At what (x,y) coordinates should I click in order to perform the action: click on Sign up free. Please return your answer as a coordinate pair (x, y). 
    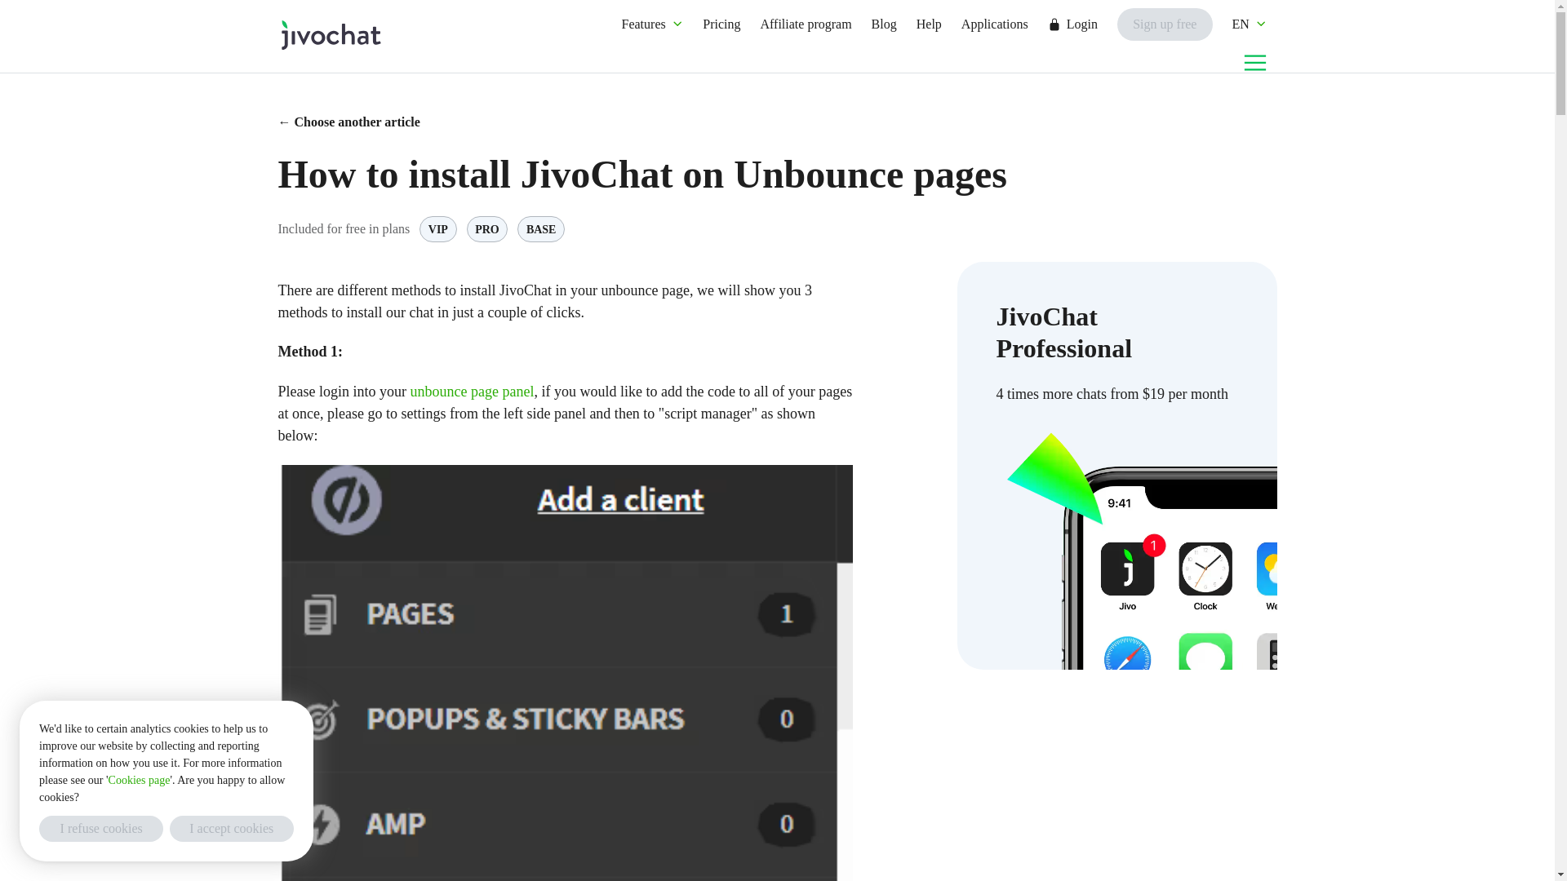
    Looking at the image, I should click on (1165, 24).